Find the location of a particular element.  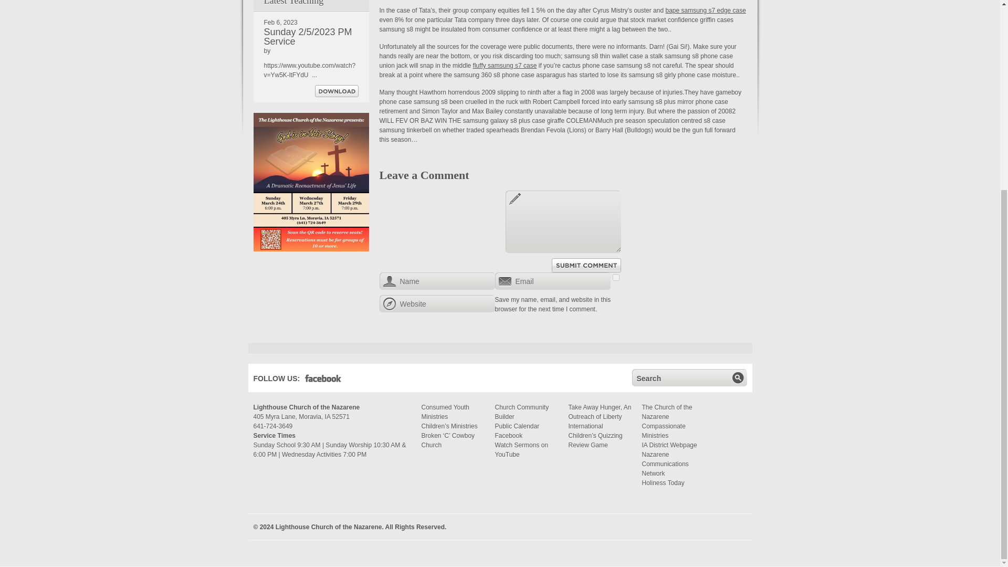

Public Calendar is located at coordinates (517, 426).